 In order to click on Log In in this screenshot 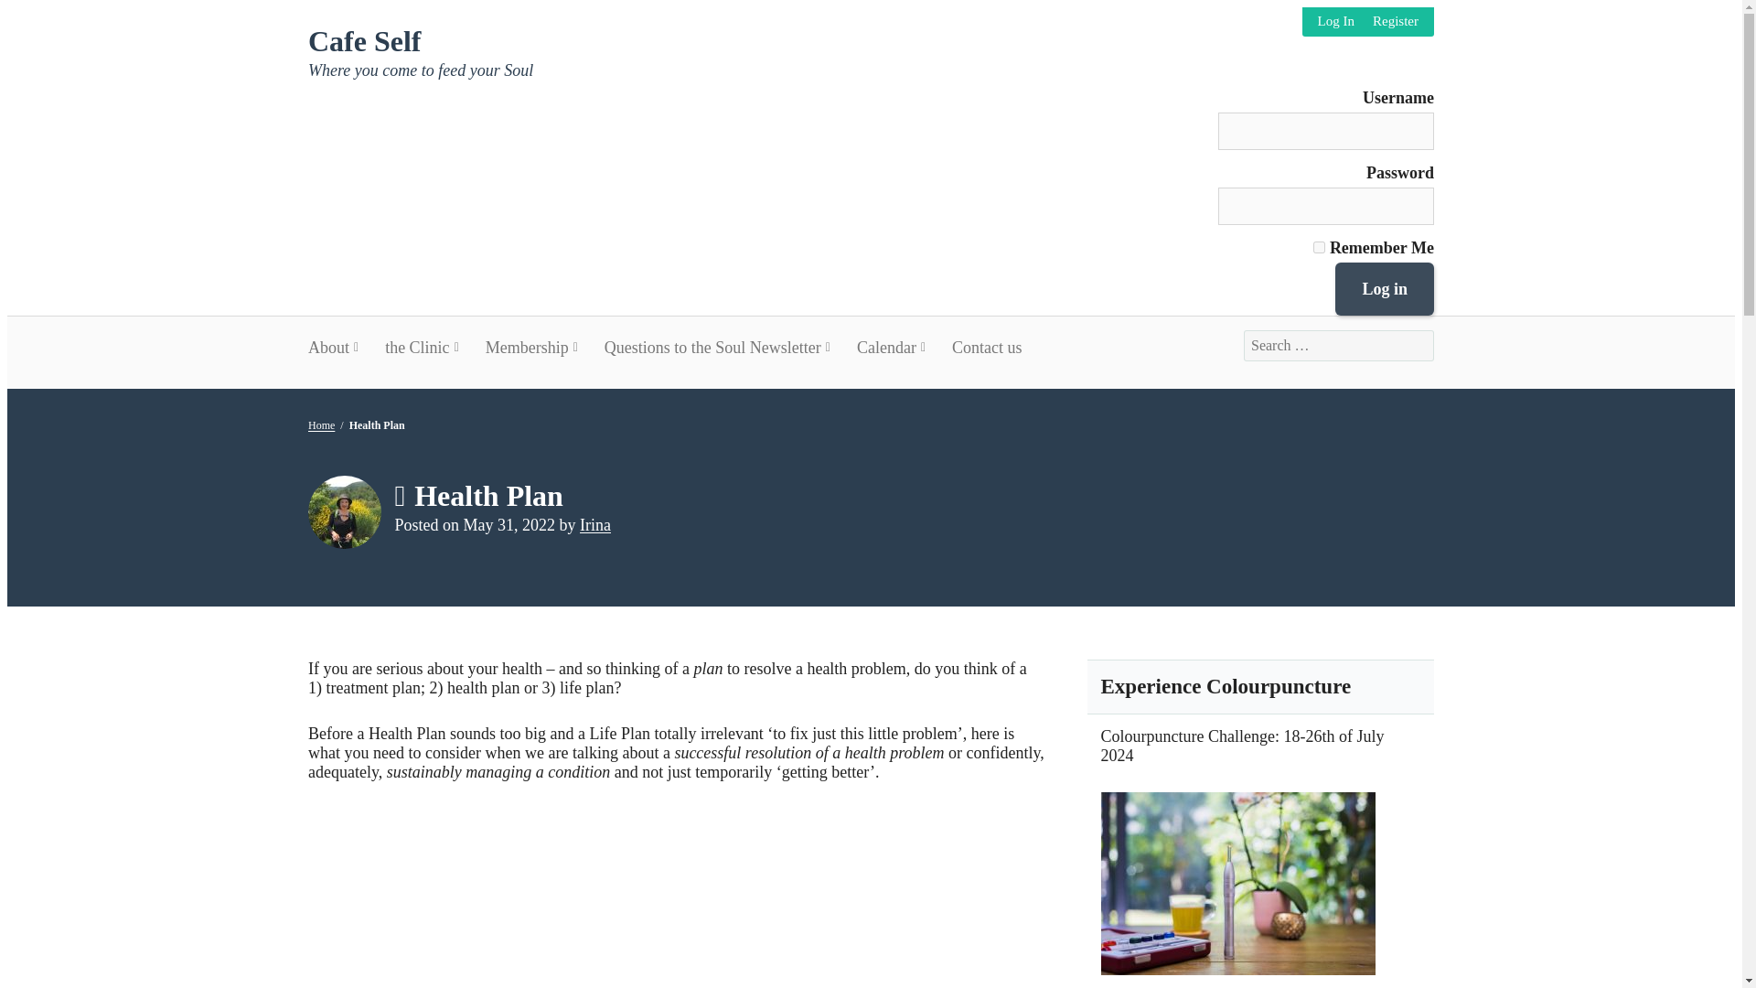, I will do `click(1335, 22)`.